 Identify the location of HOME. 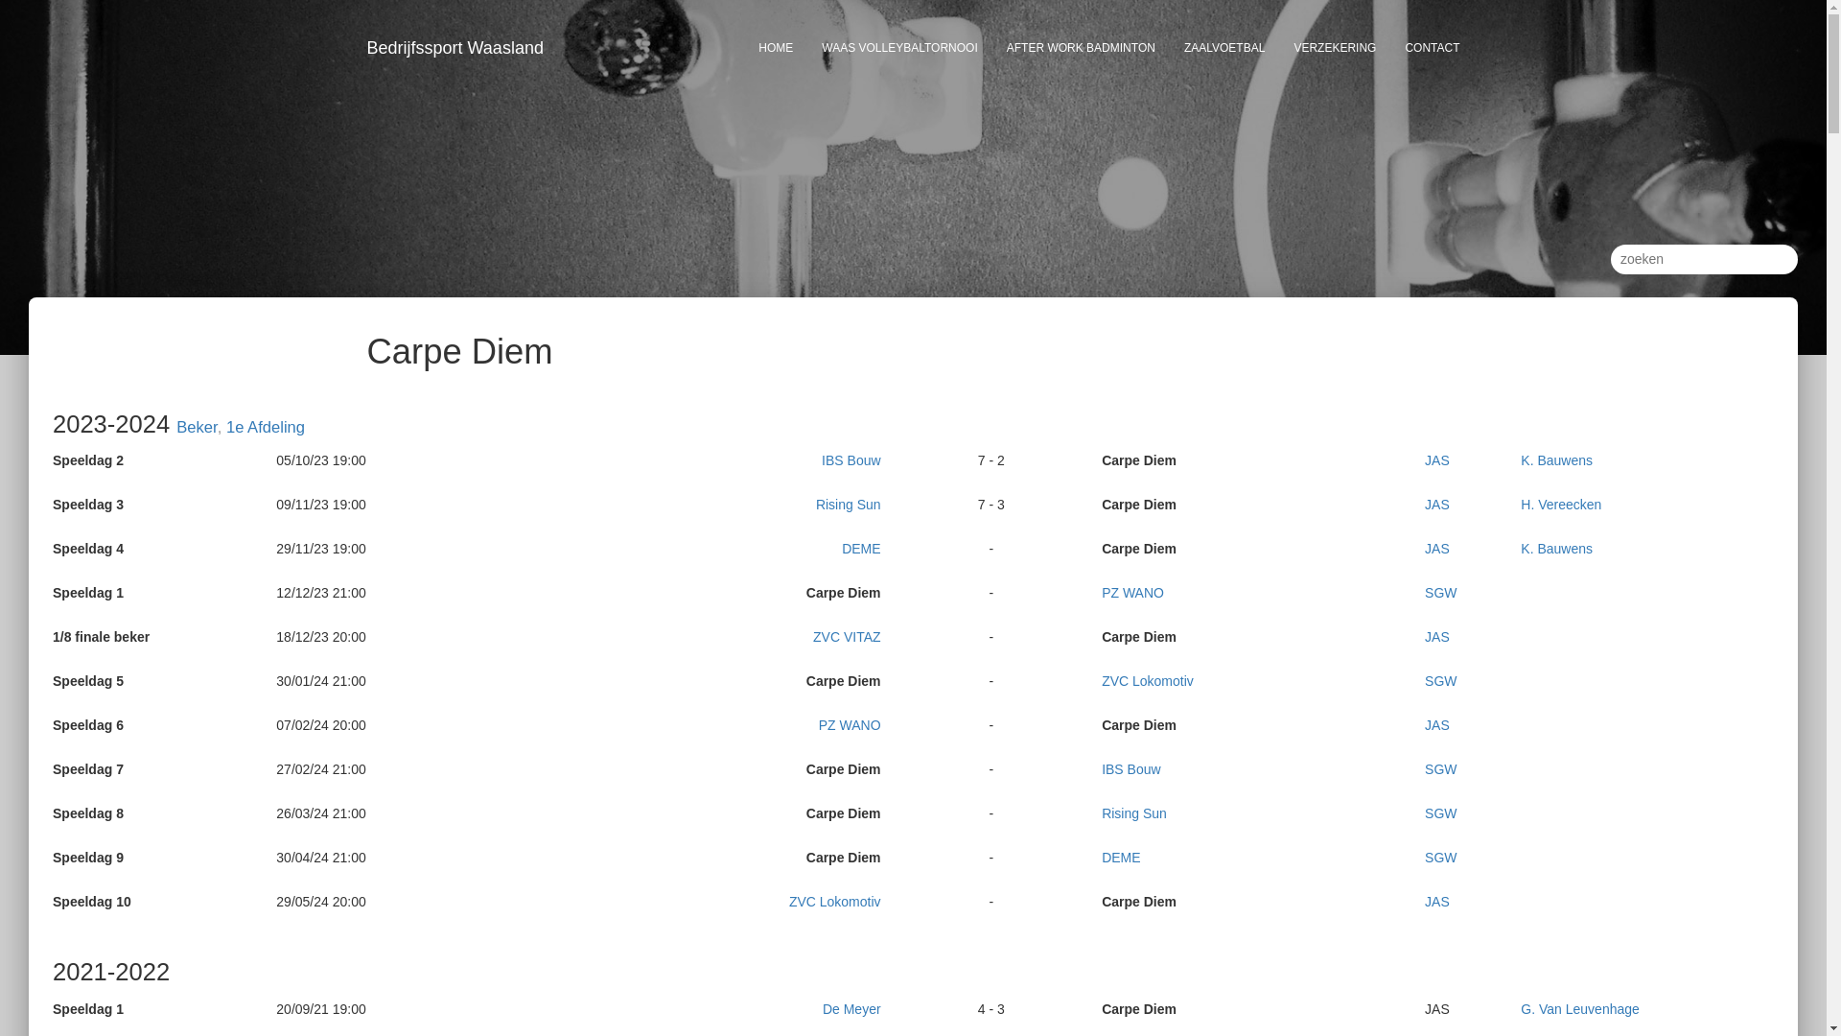
(776, 48).